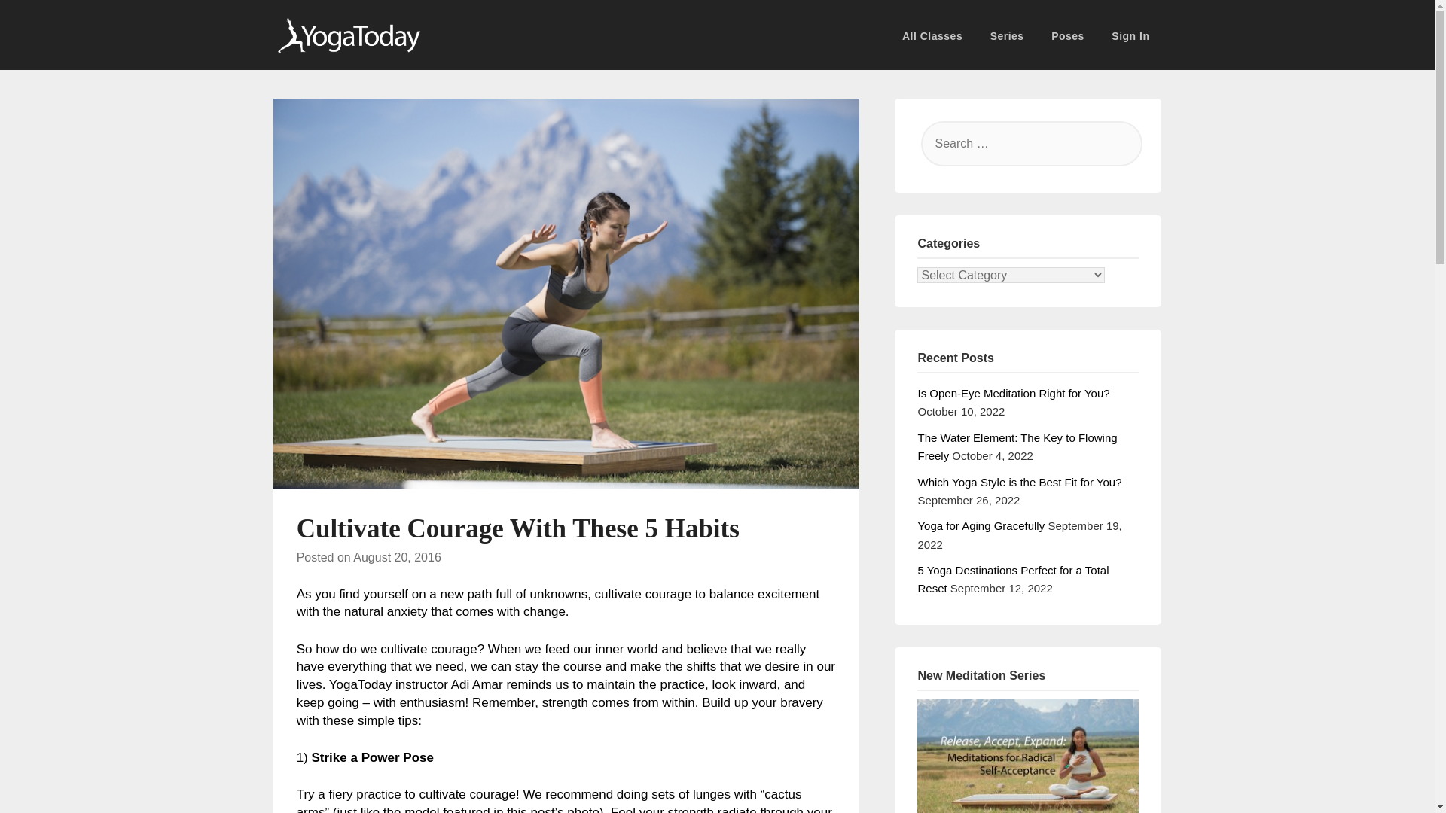 The width and height of the screenshot is (1446, 813). I want to click on Which Yoga Style is the Best Fit for You?, so click(1019, 482).